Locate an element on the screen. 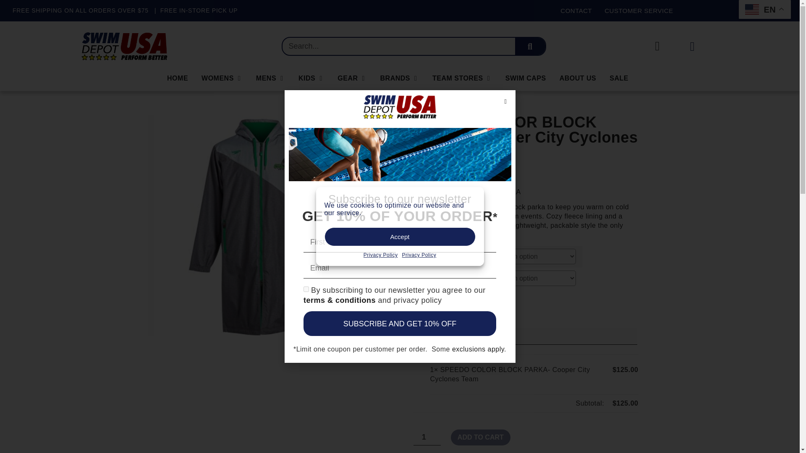  SALE is located at coordinates (619, 78).